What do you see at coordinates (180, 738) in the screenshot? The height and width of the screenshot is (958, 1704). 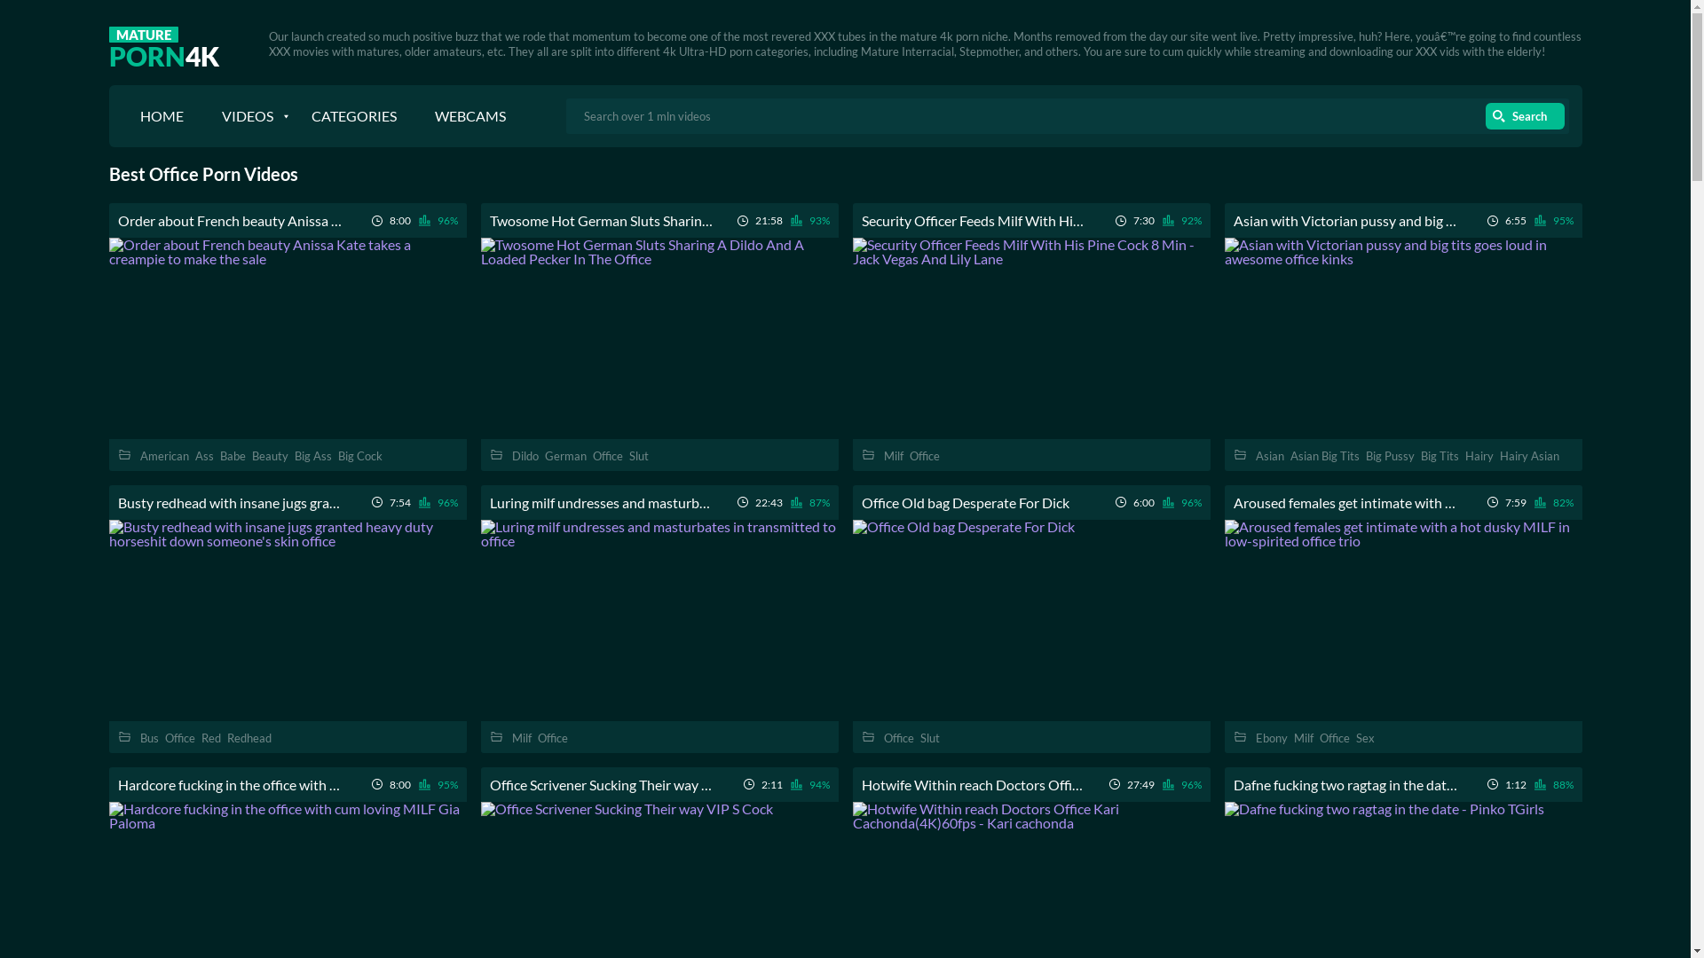 I see `Office` at bounding box center [180, 738].